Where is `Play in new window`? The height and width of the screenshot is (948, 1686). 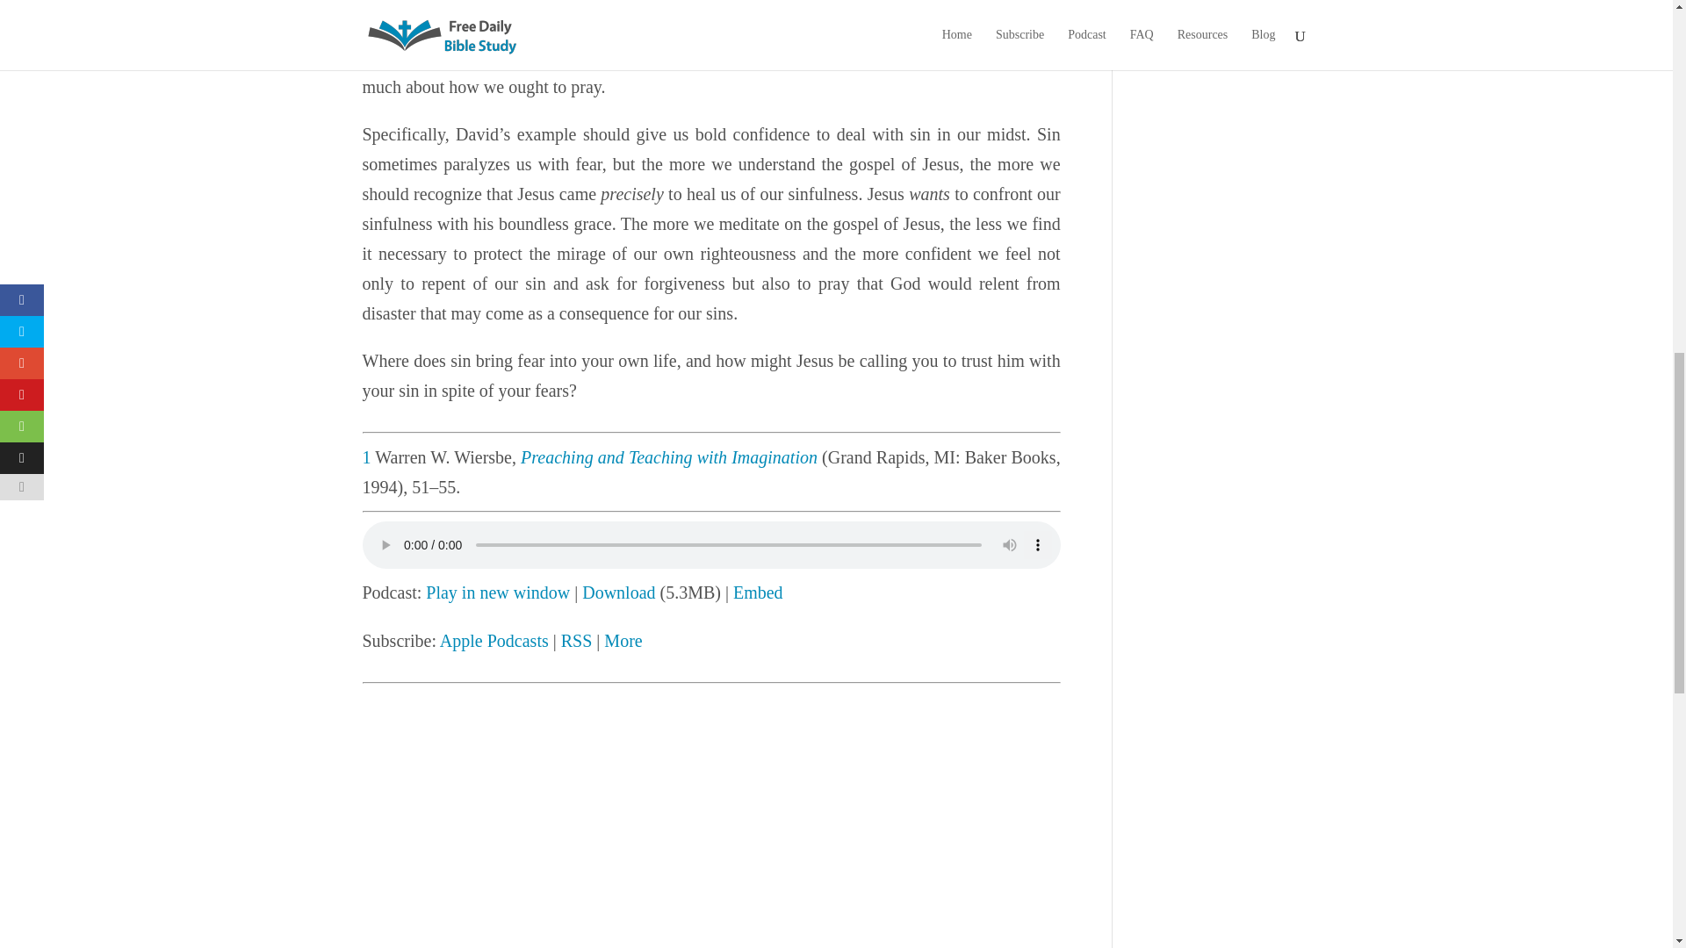 Play in new window is located at coordinates (497, 592).